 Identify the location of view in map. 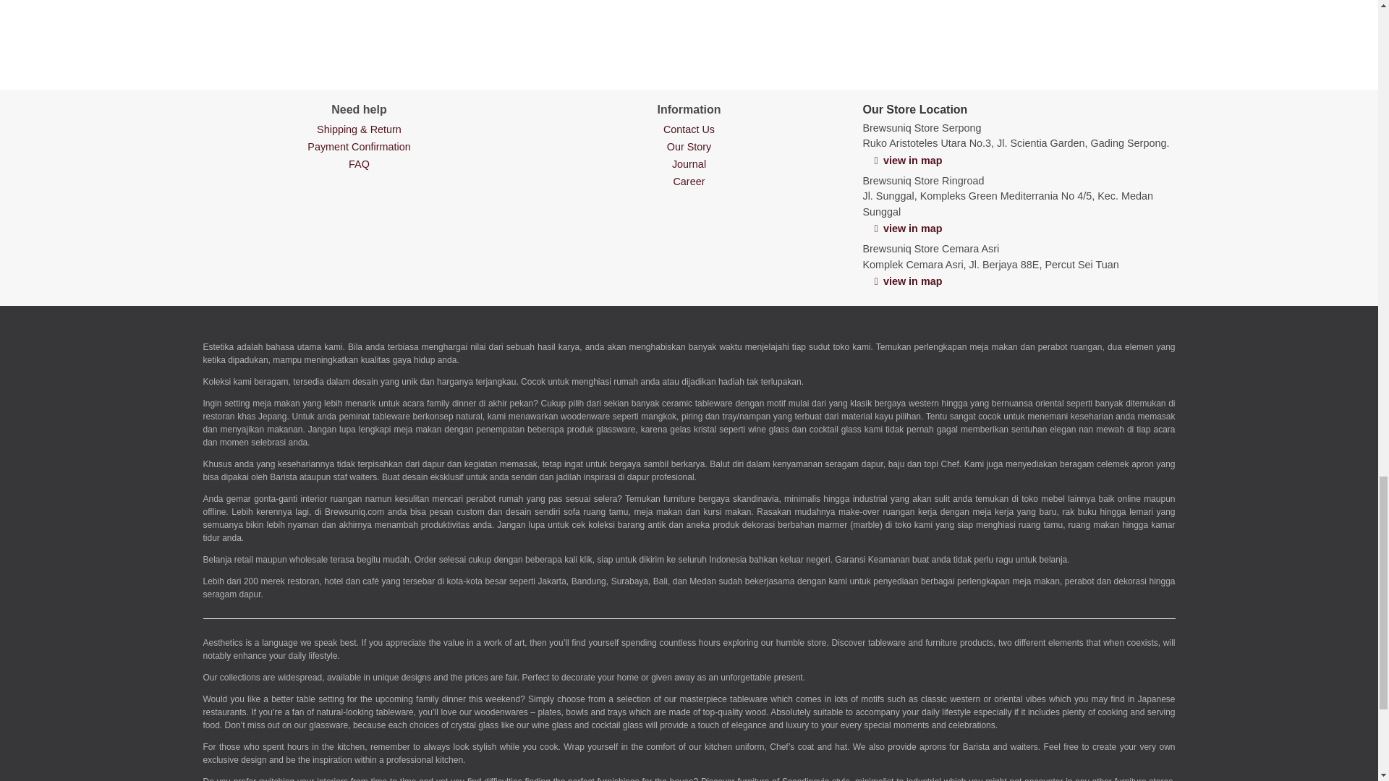
(907, 161).